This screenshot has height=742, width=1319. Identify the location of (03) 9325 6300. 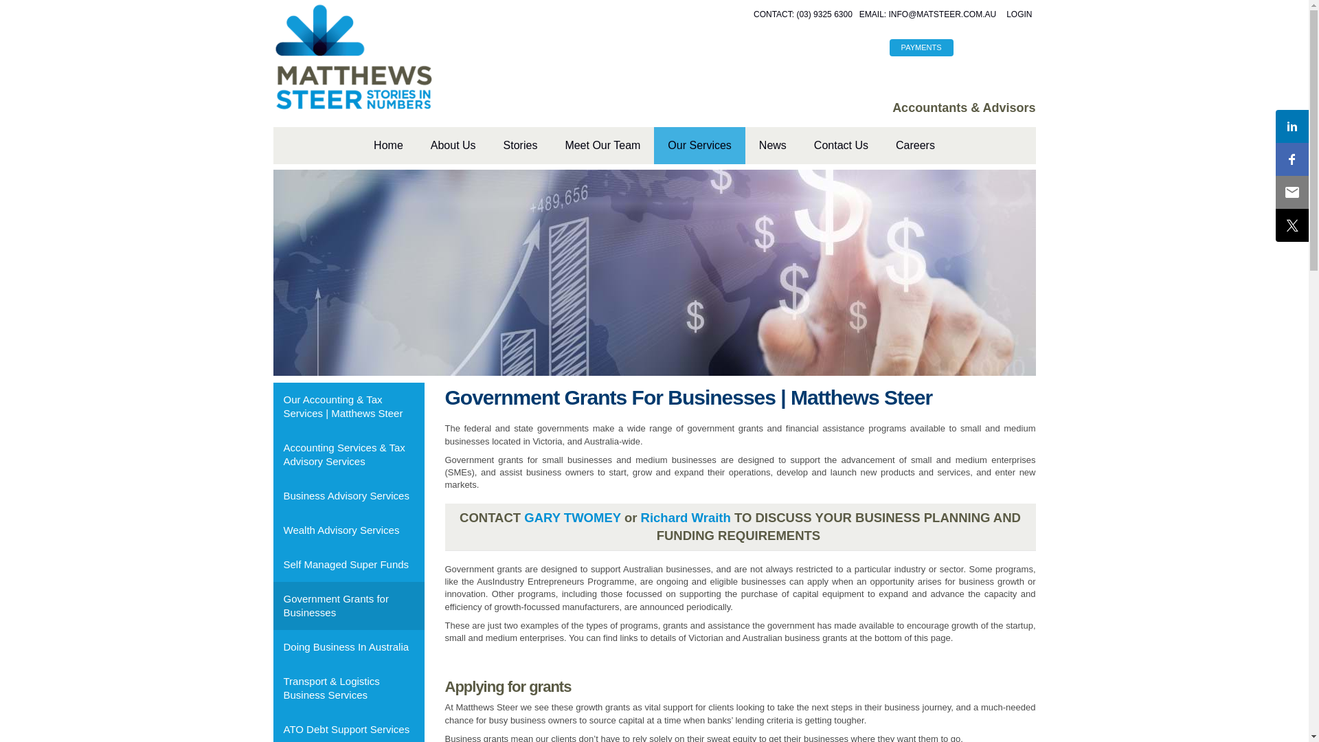
(824, 15).